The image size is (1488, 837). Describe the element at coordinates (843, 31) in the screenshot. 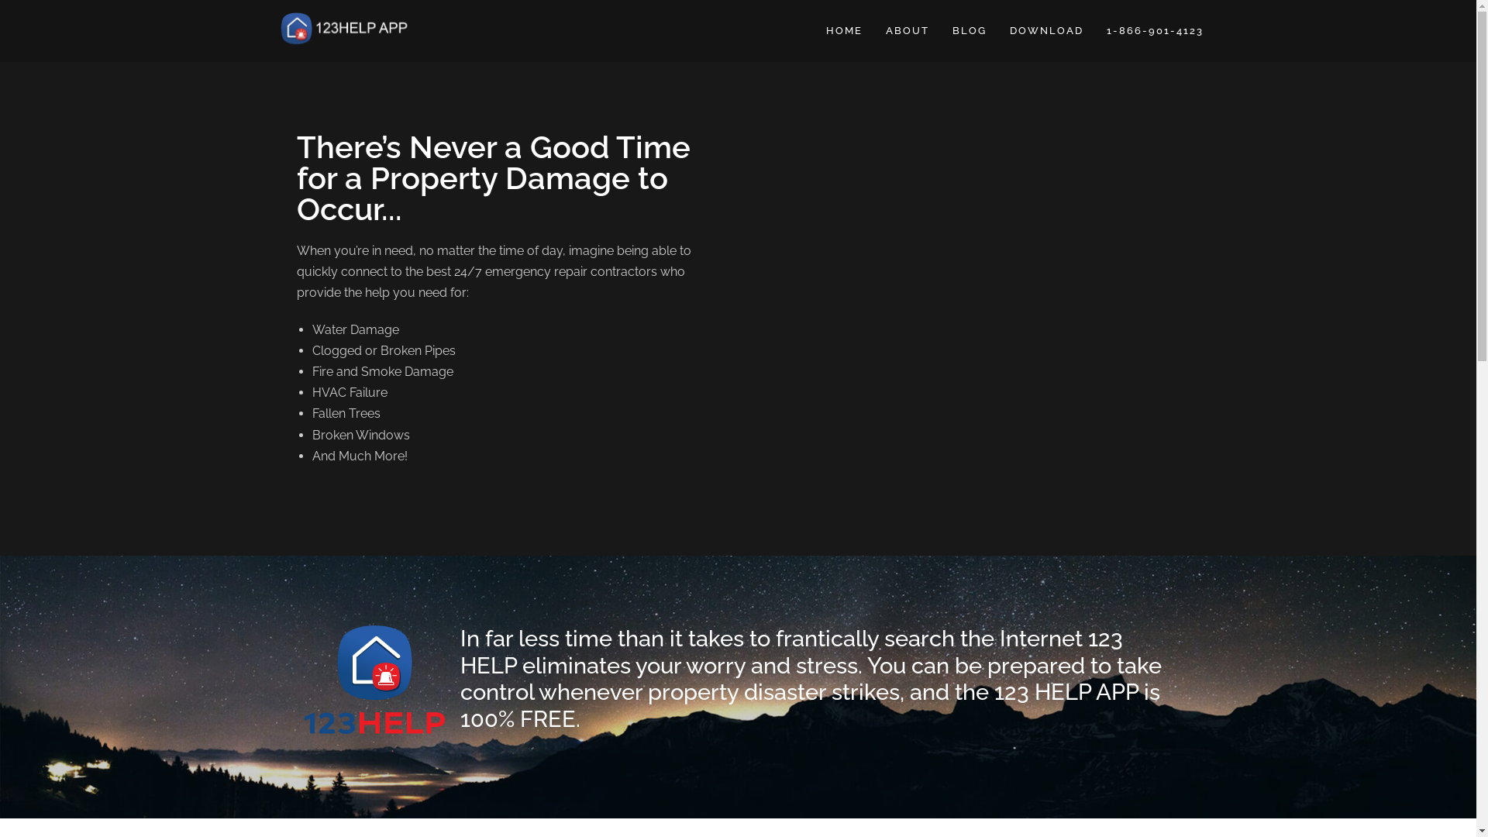

I see `HOME` at that location.